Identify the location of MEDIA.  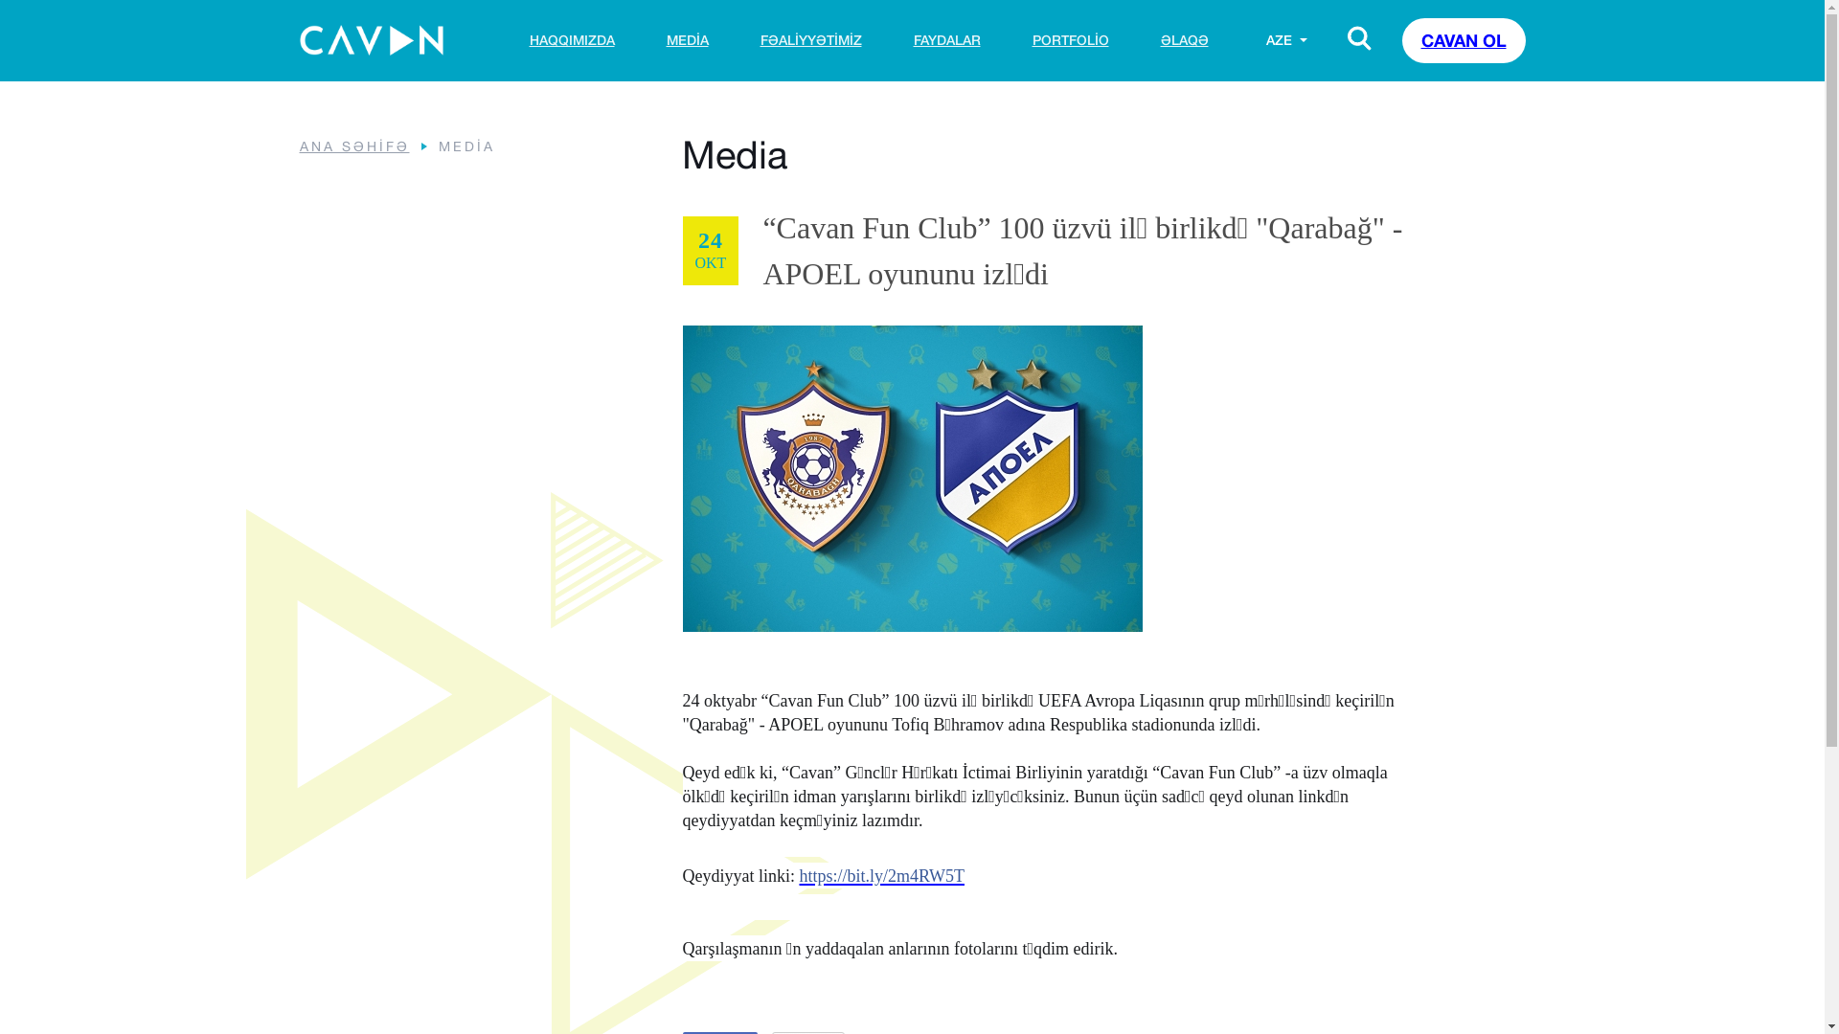
(688, 40).